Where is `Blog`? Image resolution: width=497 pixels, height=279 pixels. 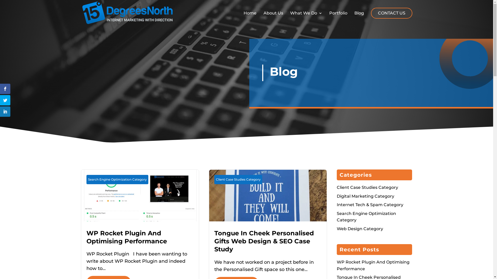
Blog is located at coordinates (359, 18).